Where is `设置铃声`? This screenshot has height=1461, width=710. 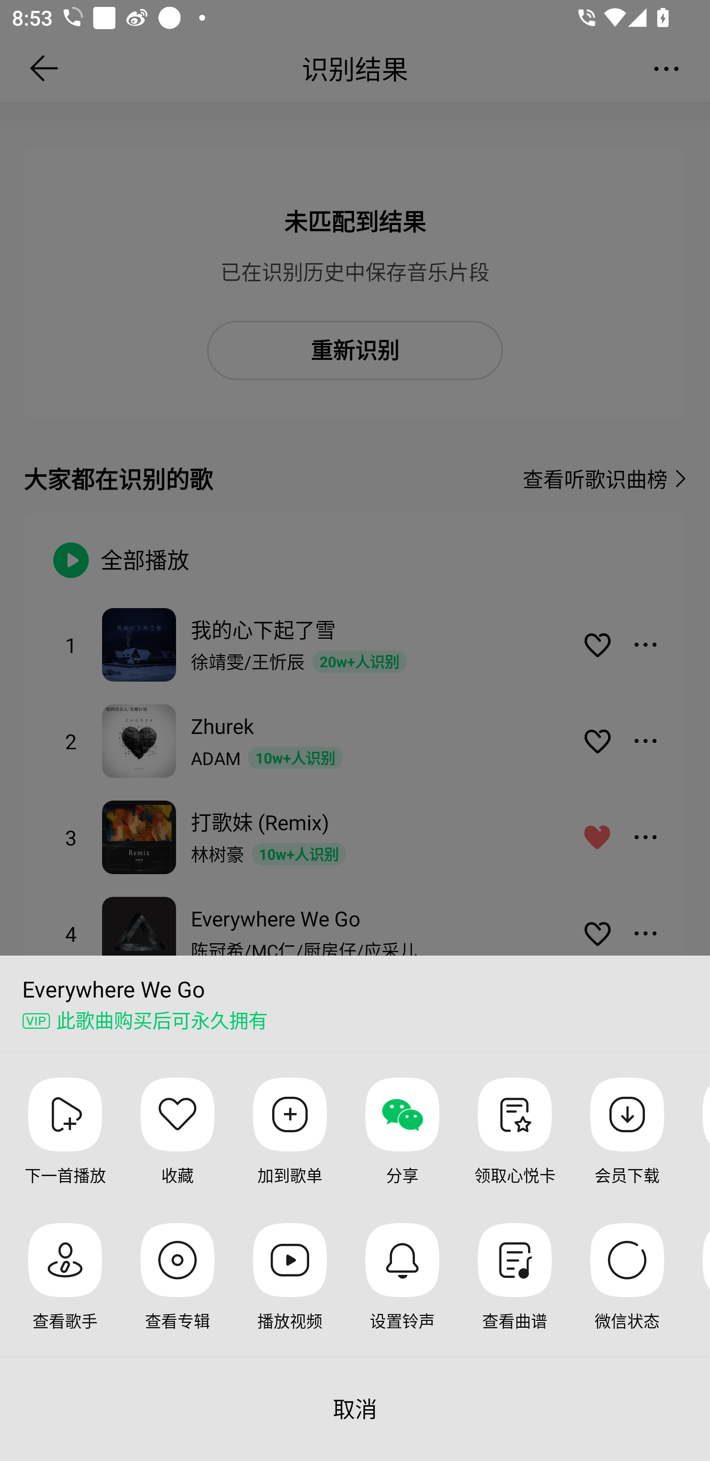
设置铃声 is located at coordinates (402, 1289).